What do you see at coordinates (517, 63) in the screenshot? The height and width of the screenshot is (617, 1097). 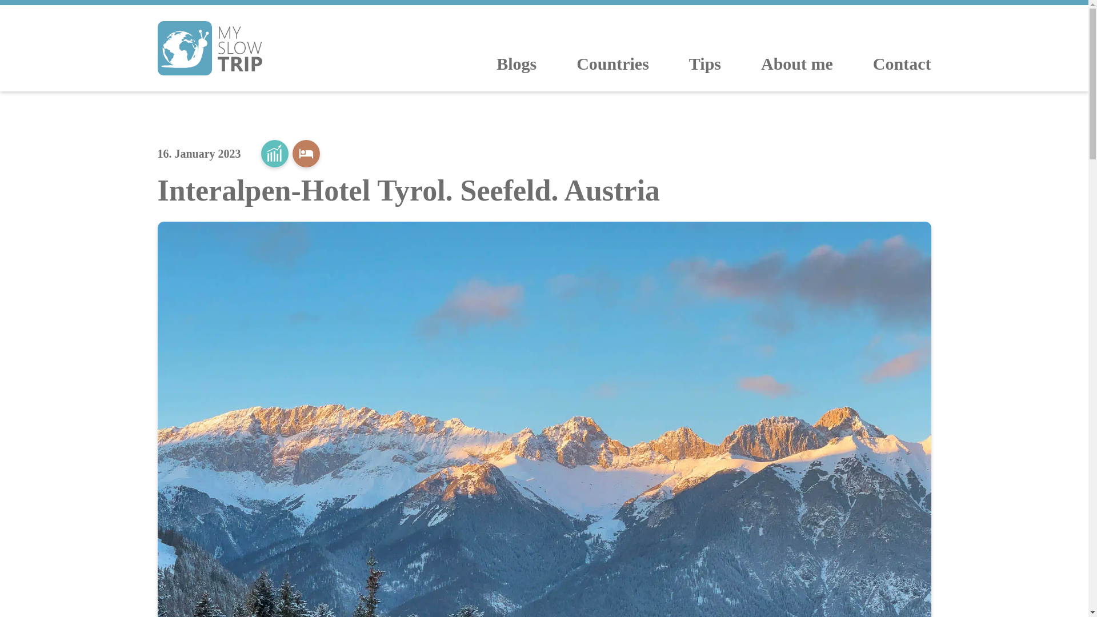 I see `Blogs` at bounding box center [517, 63].